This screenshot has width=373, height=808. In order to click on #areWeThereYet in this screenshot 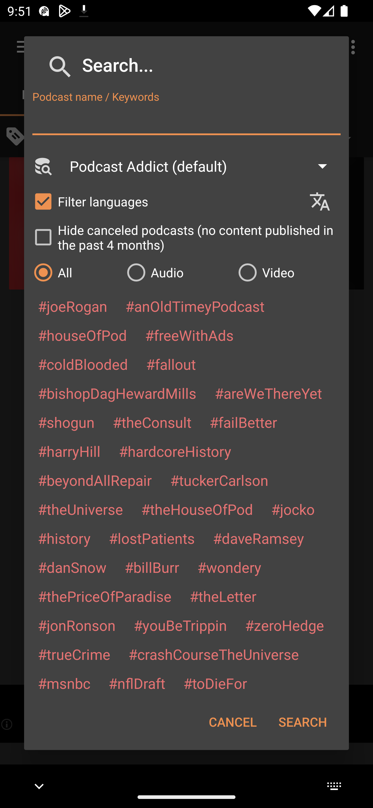, I will do `click(268, 393)`.